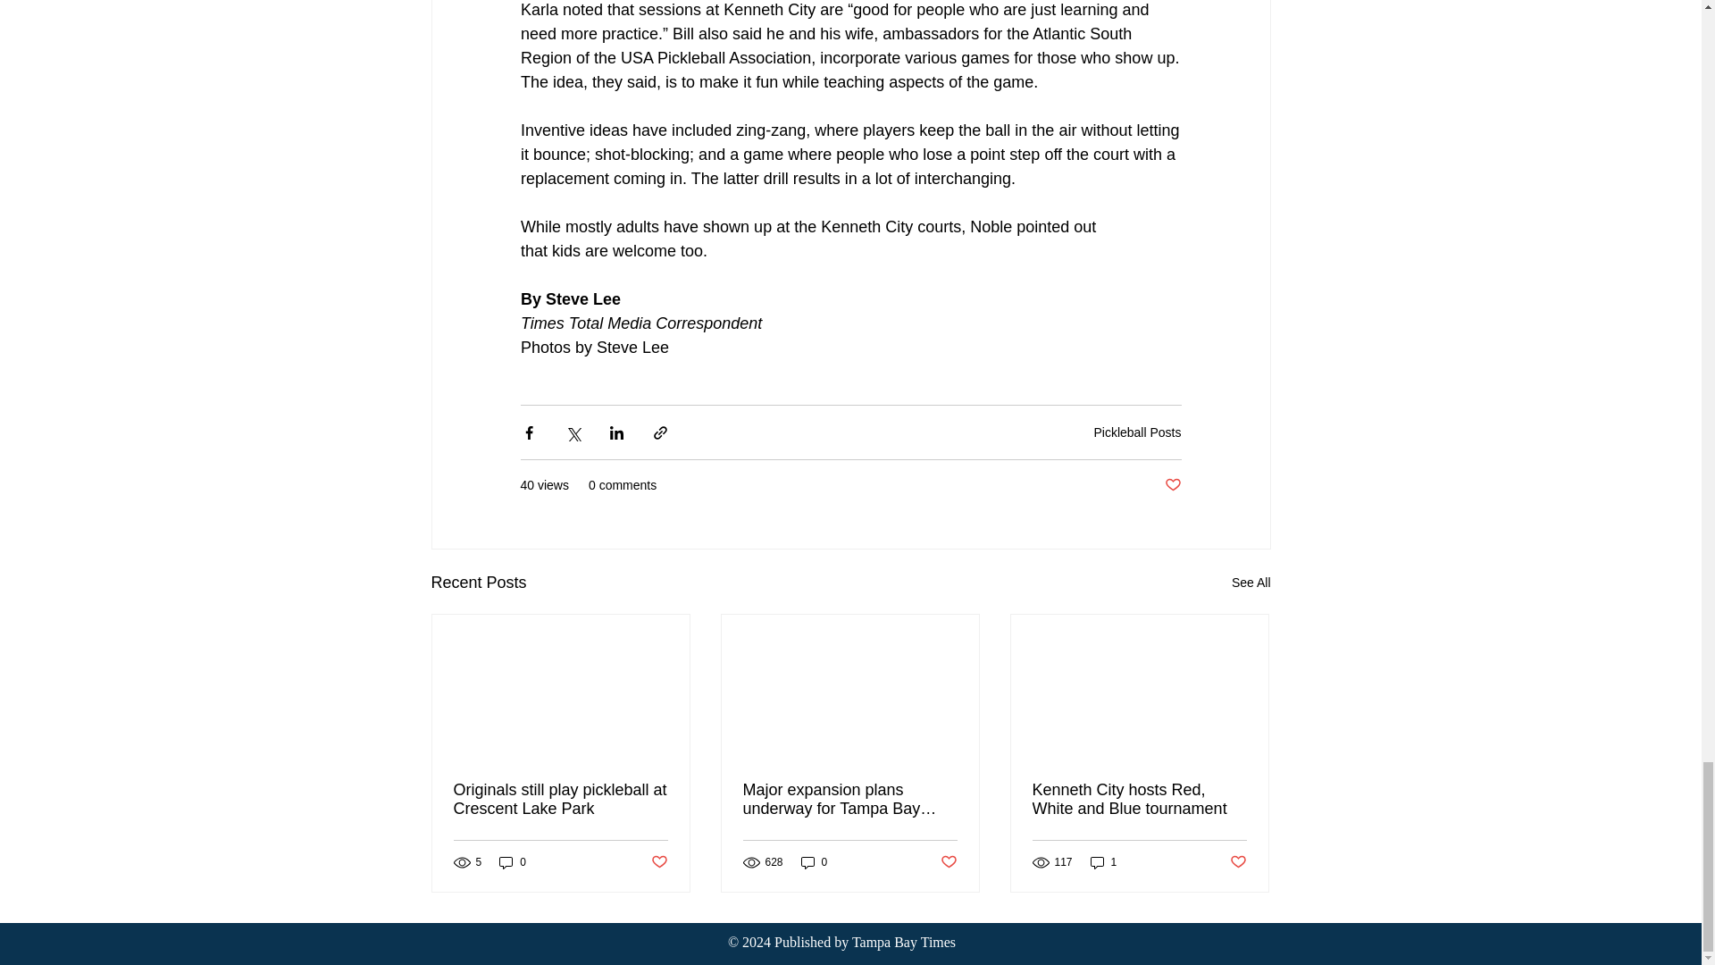  I want to click on Kenneth City hosts Red, White and Blue tournament, so click(1139, 799).